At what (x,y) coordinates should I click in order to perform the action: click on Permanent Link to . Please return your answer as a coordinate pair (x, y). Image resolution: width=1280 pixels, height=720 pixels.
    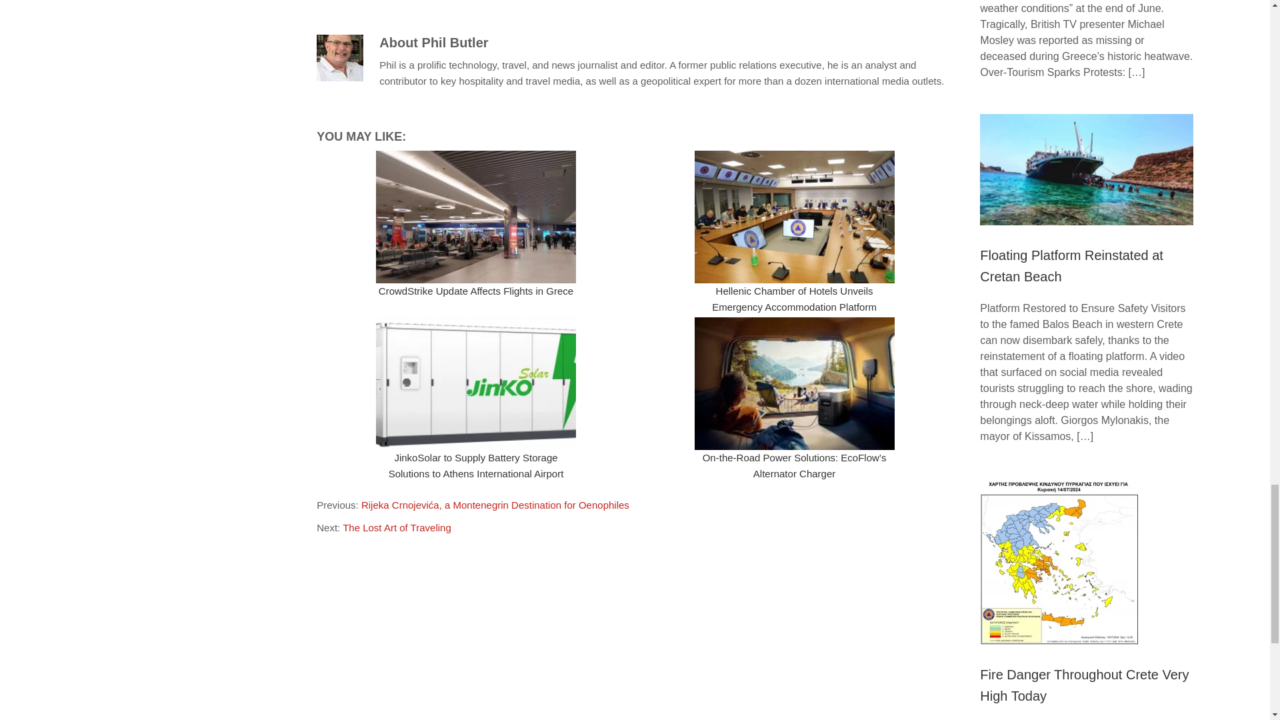
    Looking at the image, I should click on (475, 384).